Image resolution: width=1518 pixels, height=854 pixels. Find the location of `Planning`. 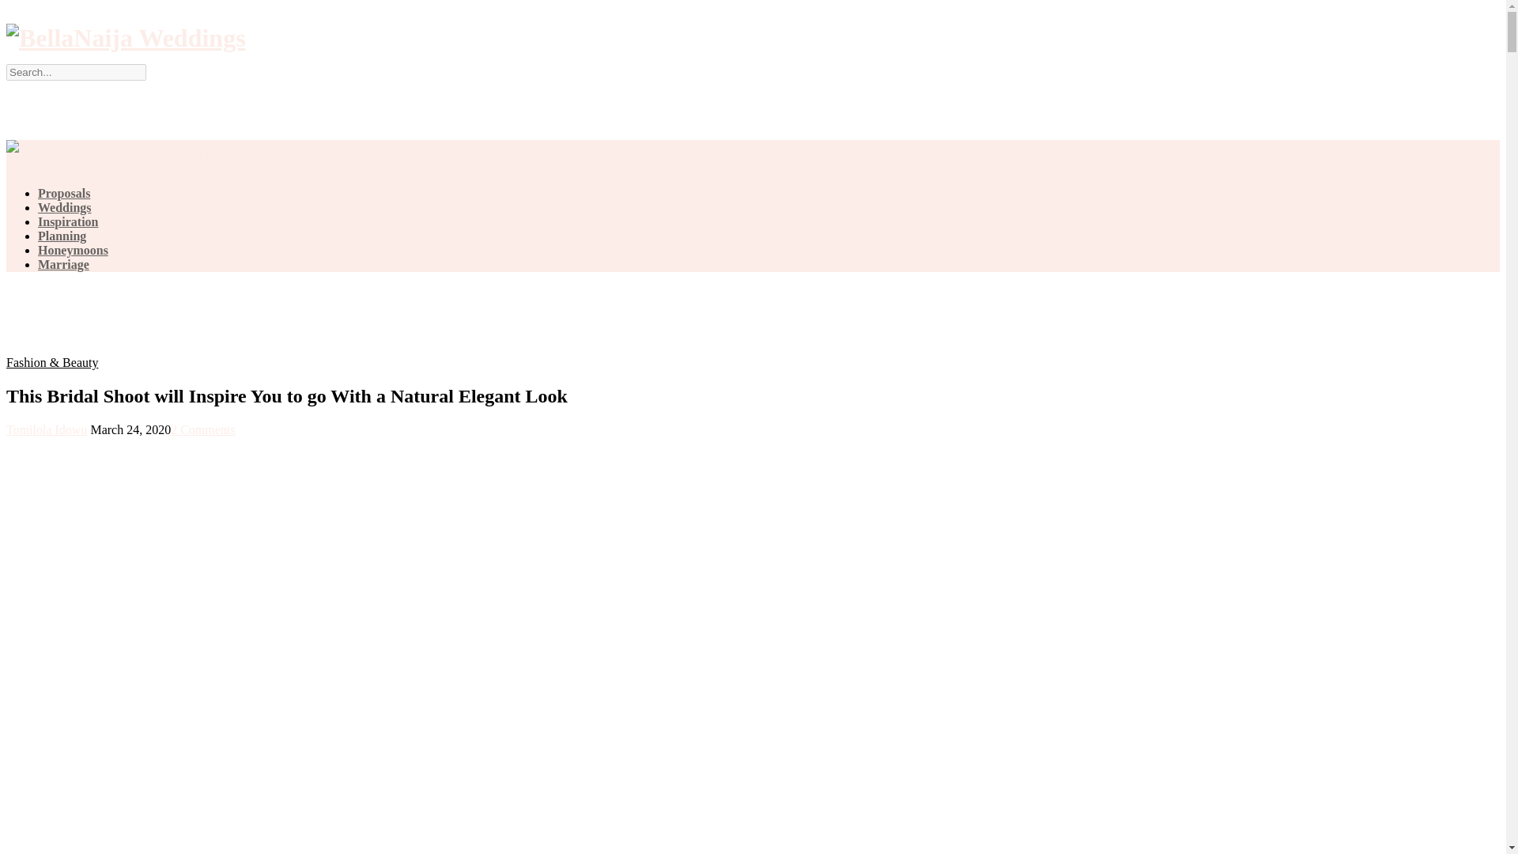

Planning is located at coordinates (62, 236).